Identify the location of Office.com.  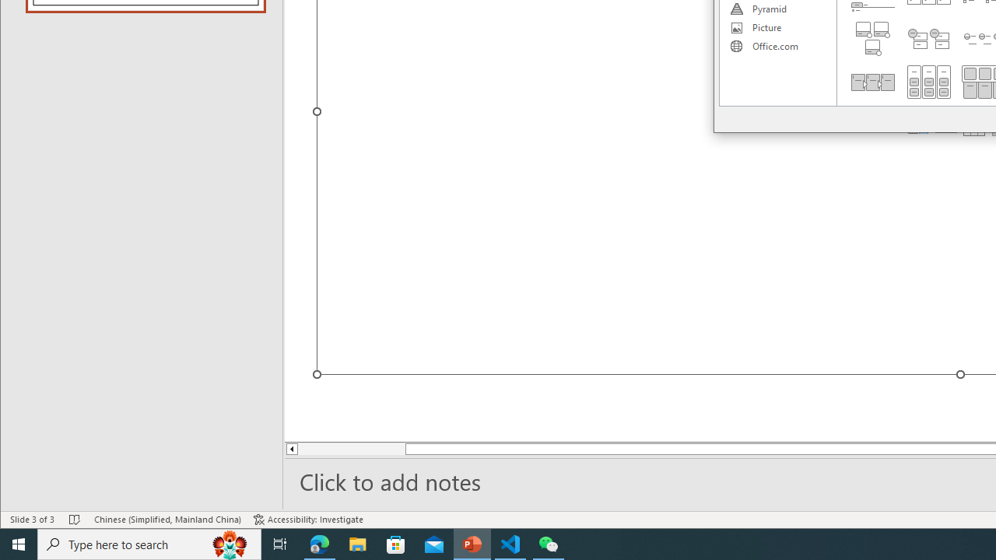
(777, 47).